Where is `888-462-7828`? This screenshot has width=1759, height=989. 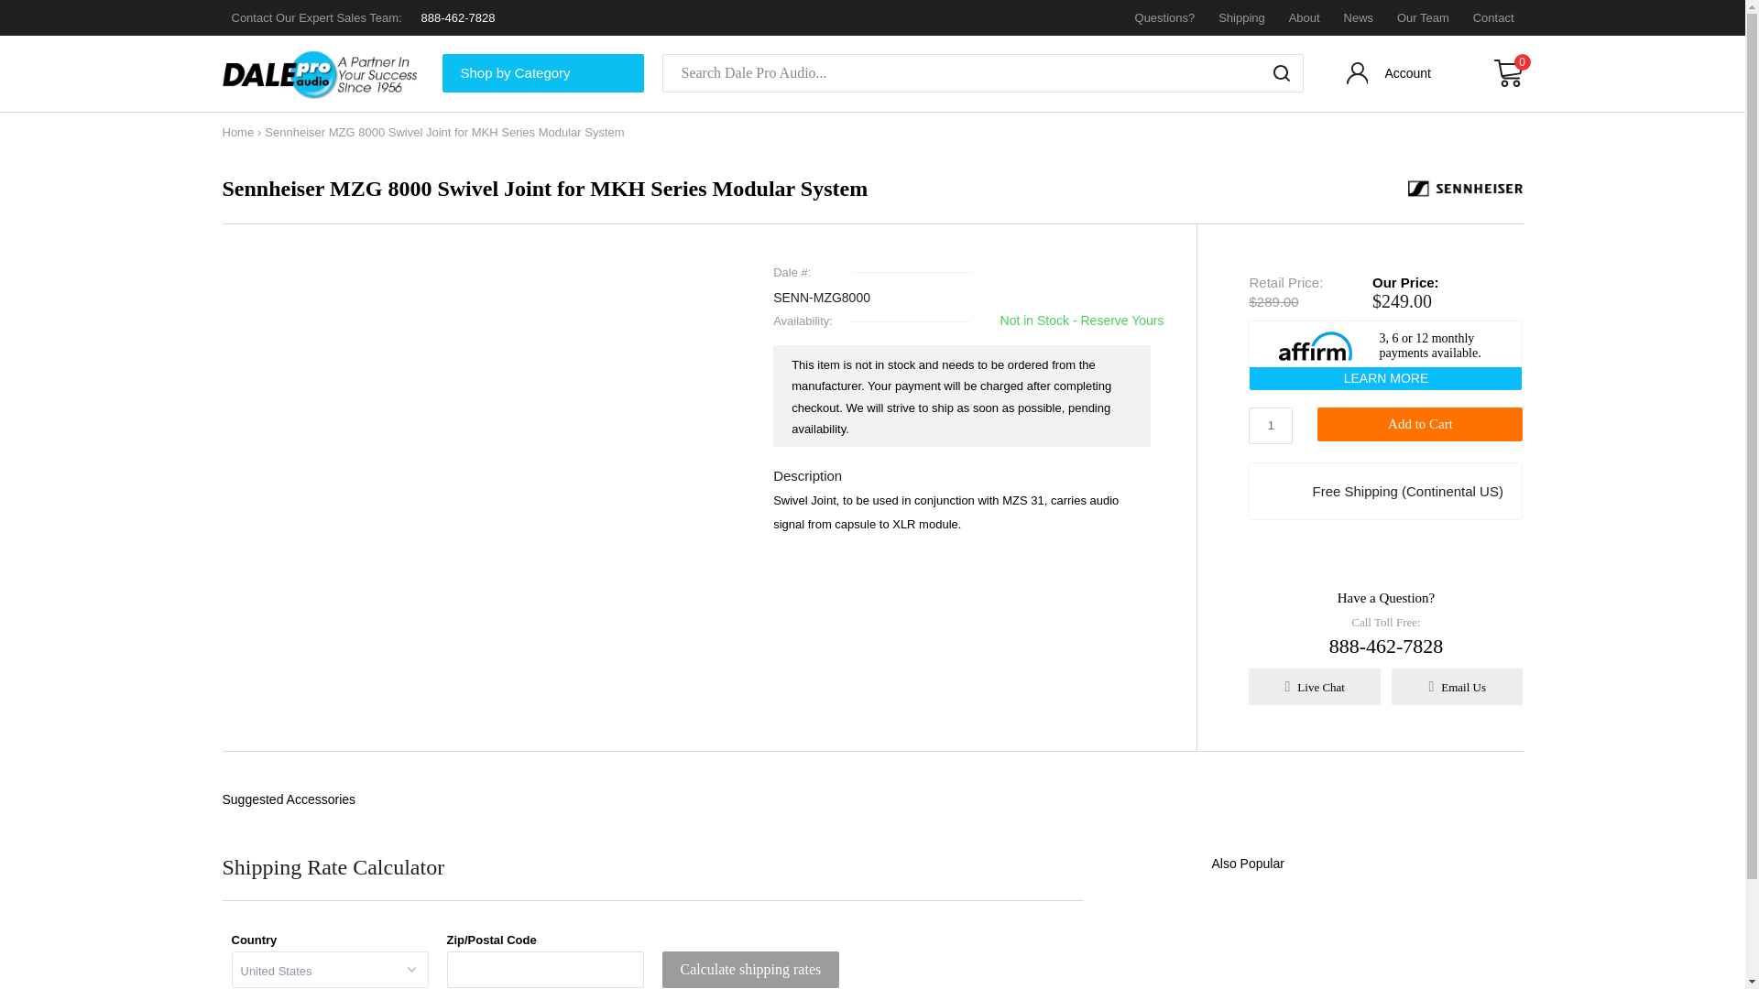 888-462-7828 is located at coordinates (458, 17).